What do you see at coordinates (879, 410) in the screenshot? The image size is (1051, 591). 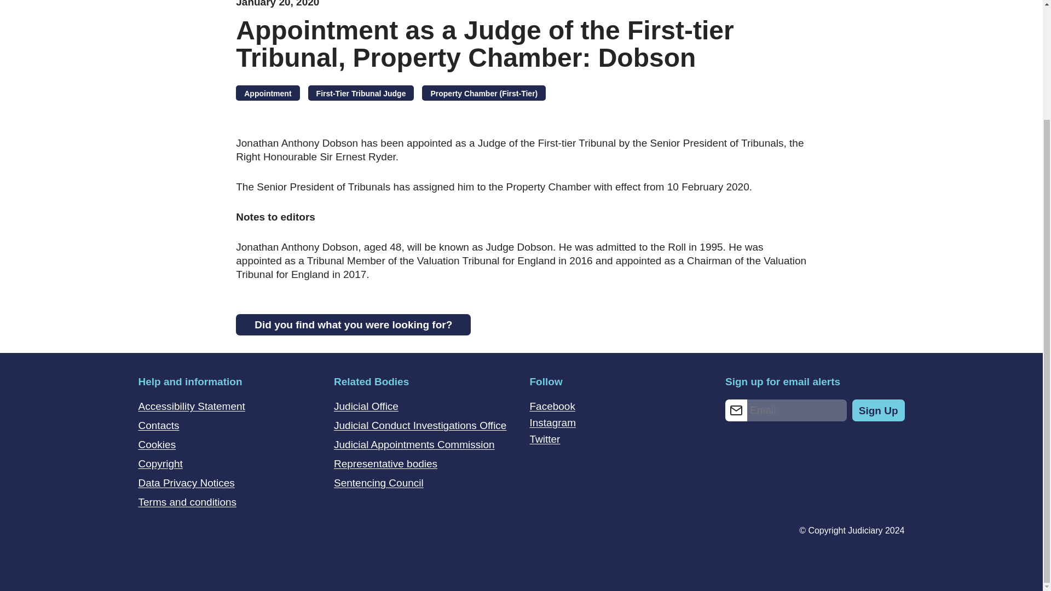 I see `Sign Up` at bounding box center [879, 410].